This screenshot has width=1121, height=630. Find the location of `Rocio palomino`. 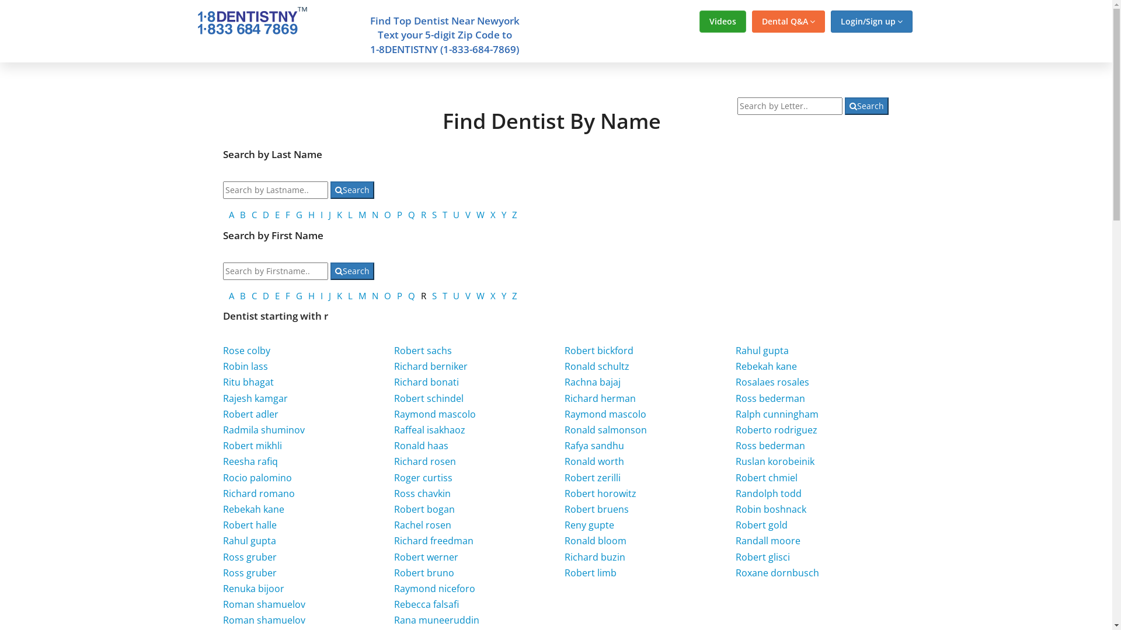

Rocio palomino is located at coordinates (257, 478).